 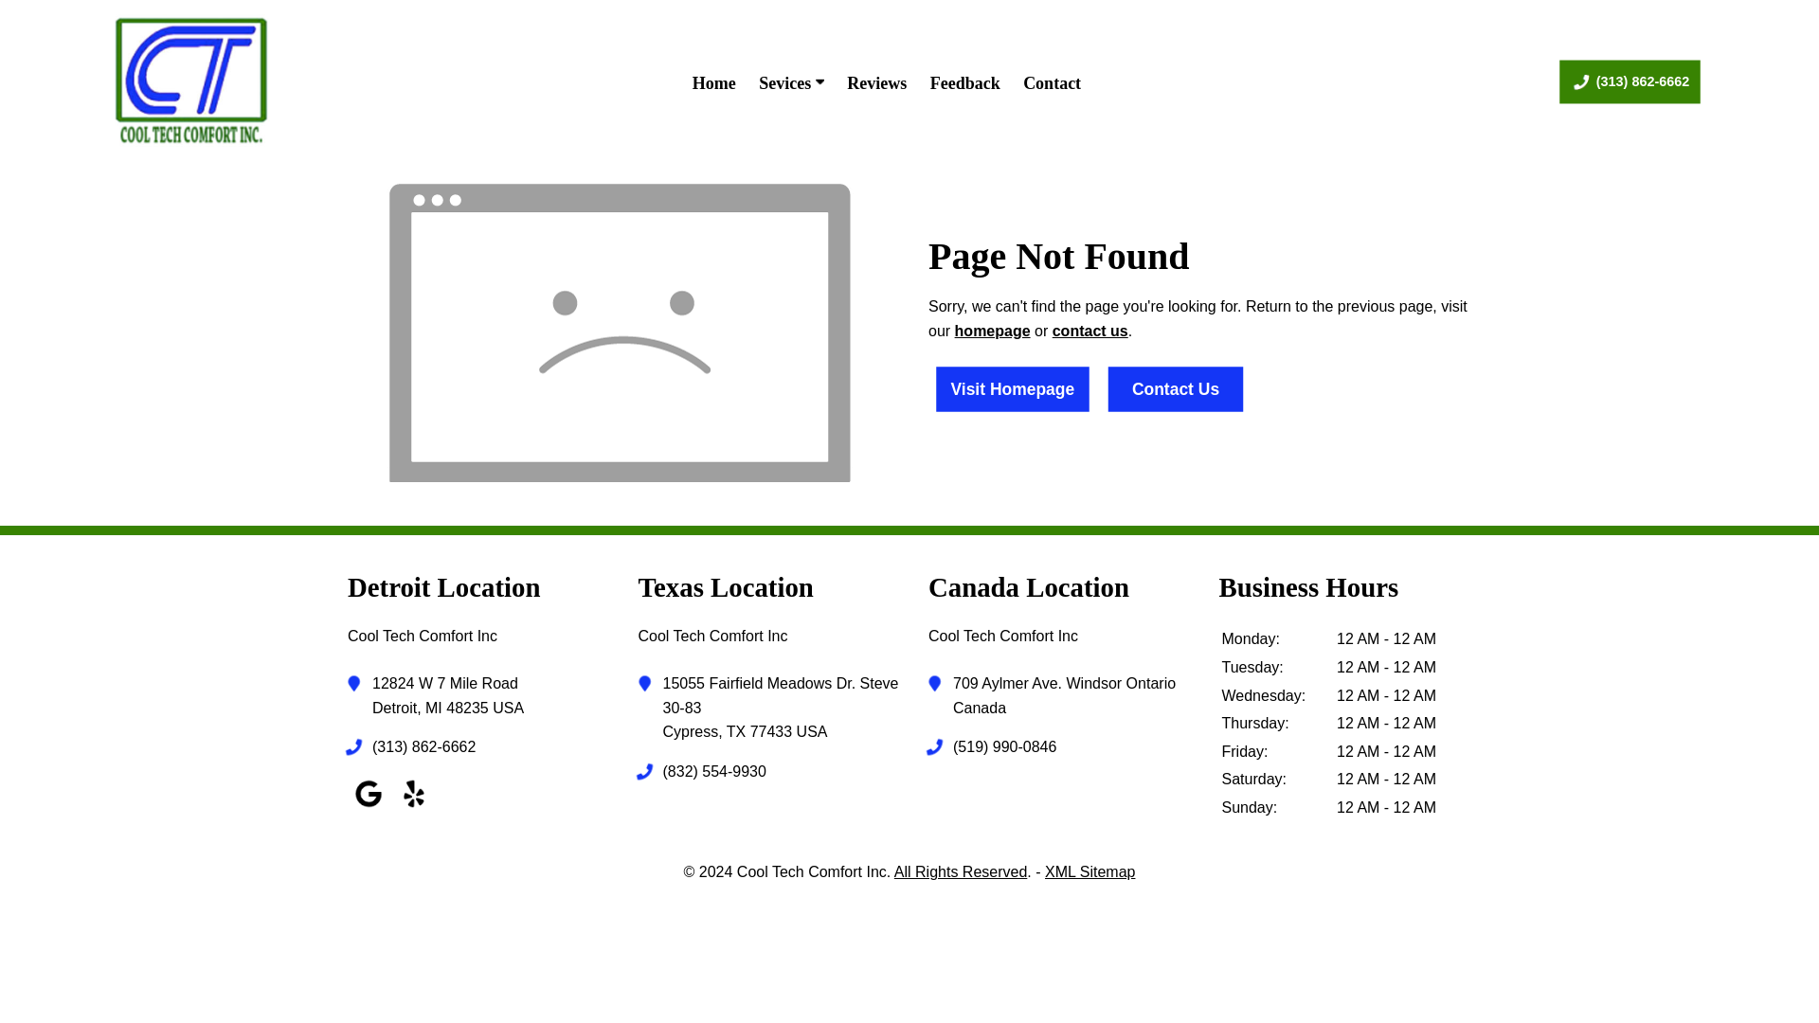 I want to click on Feedback, so click(x=964, y=84).